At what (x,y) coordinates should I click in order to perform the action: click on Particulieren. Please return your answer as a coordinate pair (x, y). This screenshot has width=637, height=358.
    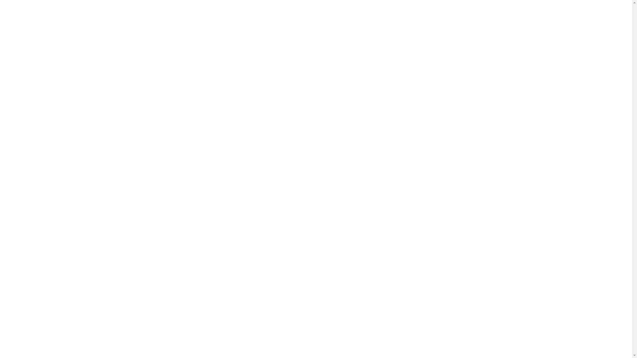
    Looking at the image, I should click on (332, 14).